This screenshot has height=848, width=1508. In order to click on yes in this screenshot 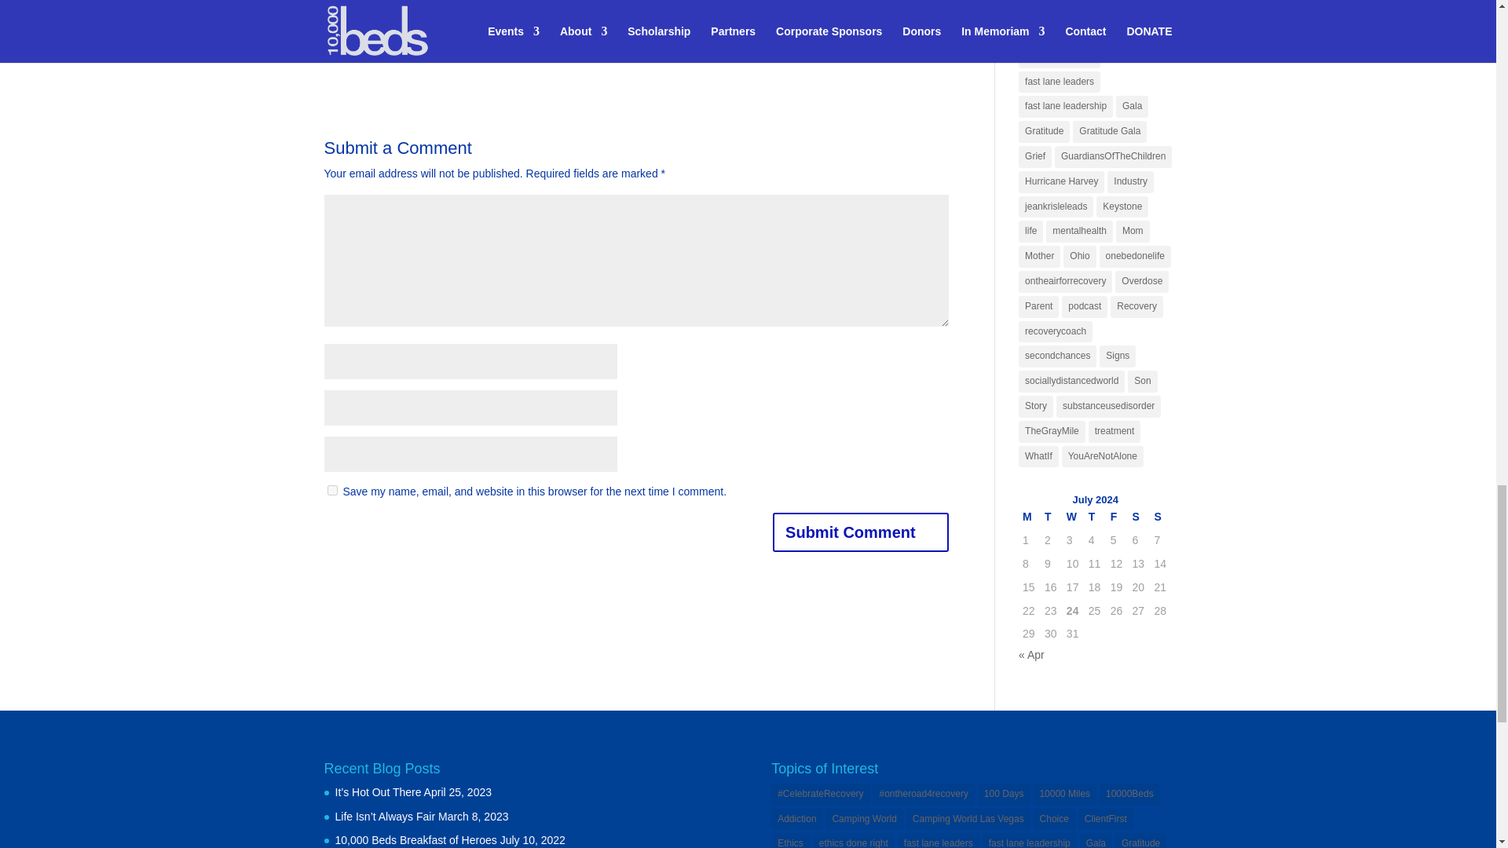, I will do `click(331, 490)`.